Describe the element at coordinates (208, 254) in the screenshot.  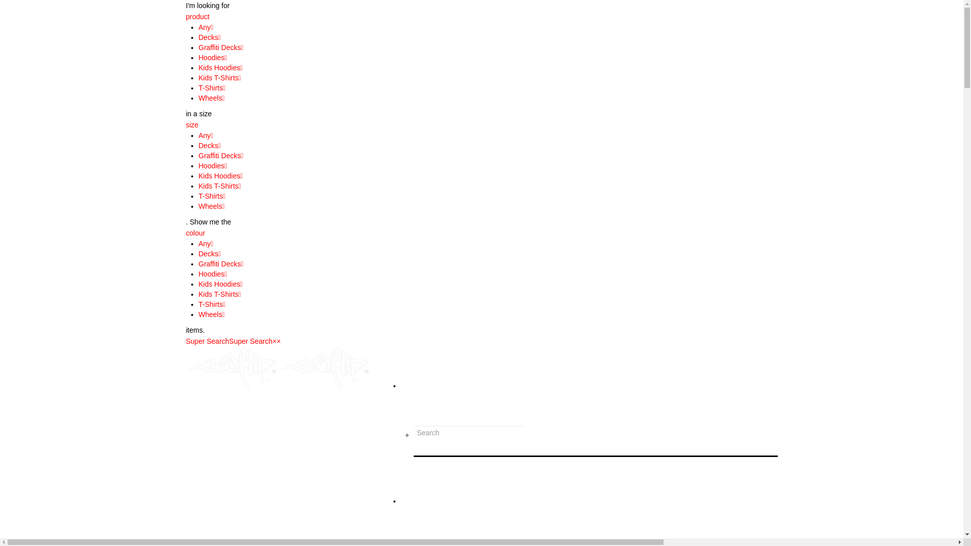
I see `Decks` at that location.